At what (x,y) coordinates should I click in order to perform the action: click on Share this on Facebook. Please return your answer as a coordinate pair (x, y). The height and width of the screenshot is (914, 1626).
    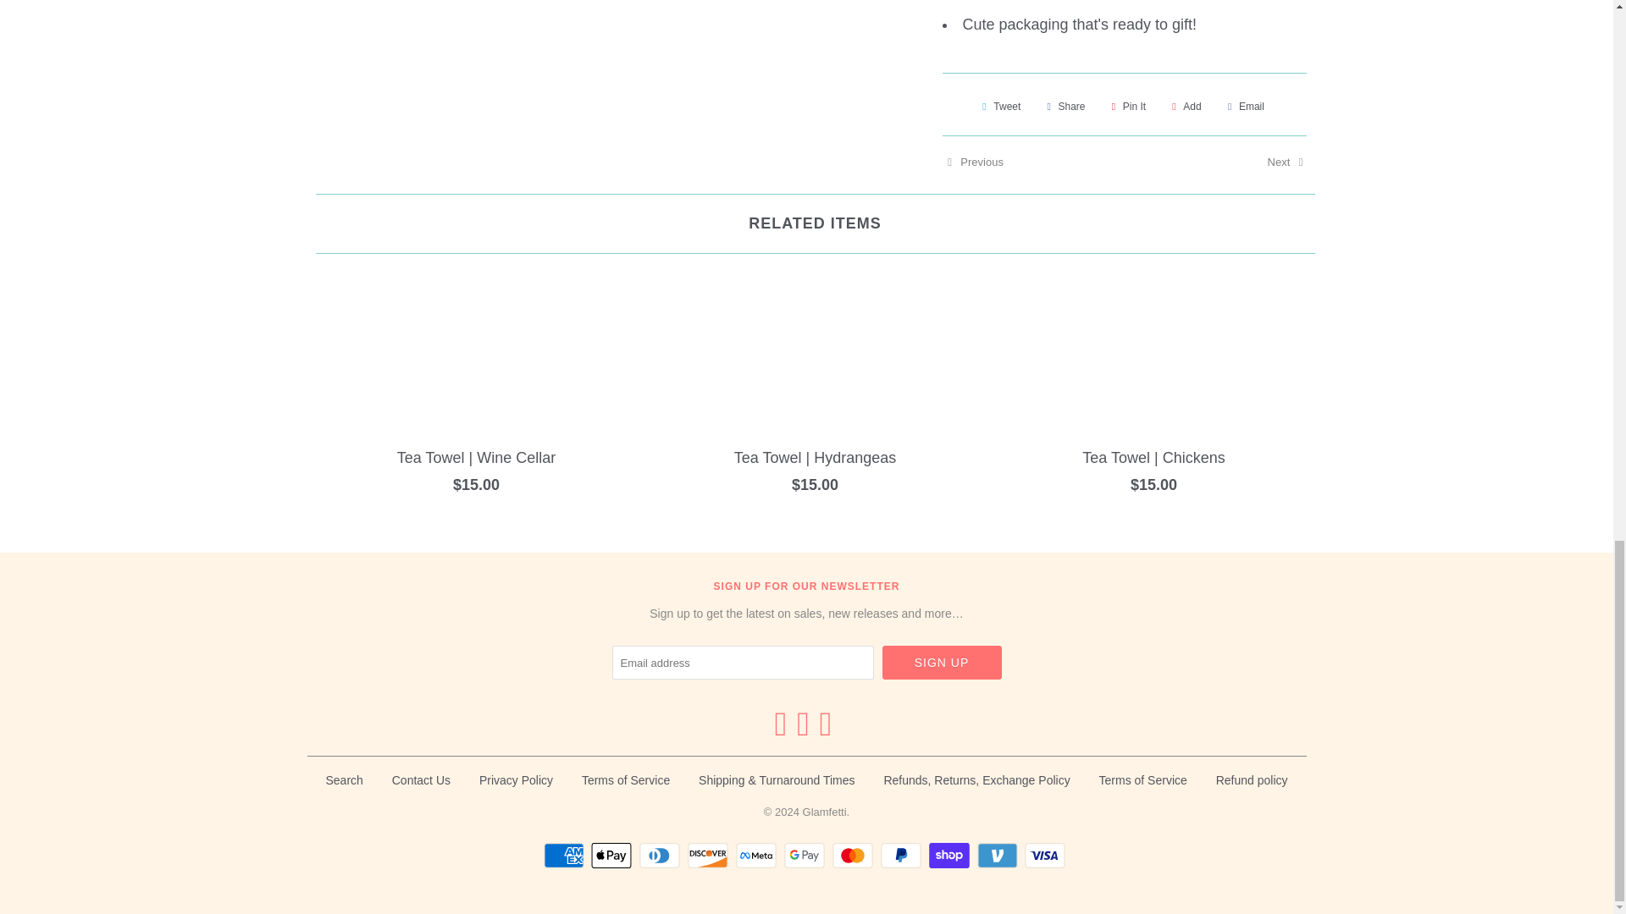
    Looking at the image, I should click on (1063, 107).